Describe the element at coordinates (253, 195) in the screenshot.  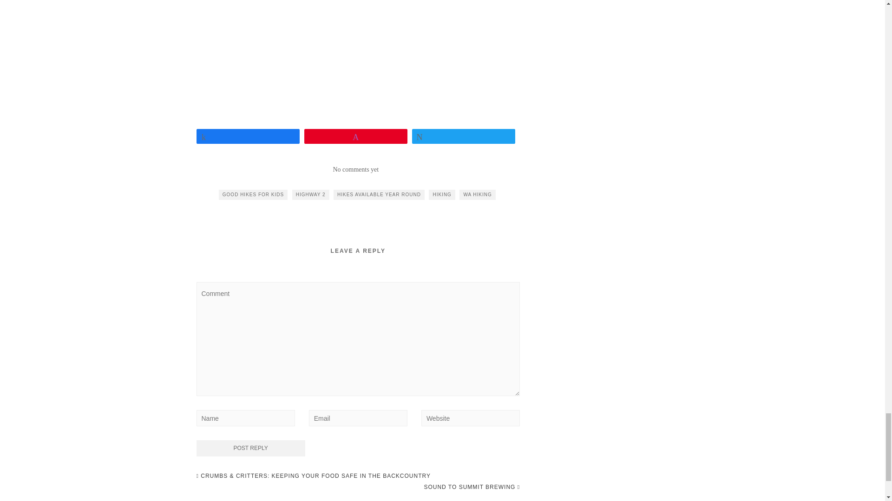
I see `GOOD HIKES FOR KIDS` at that location.